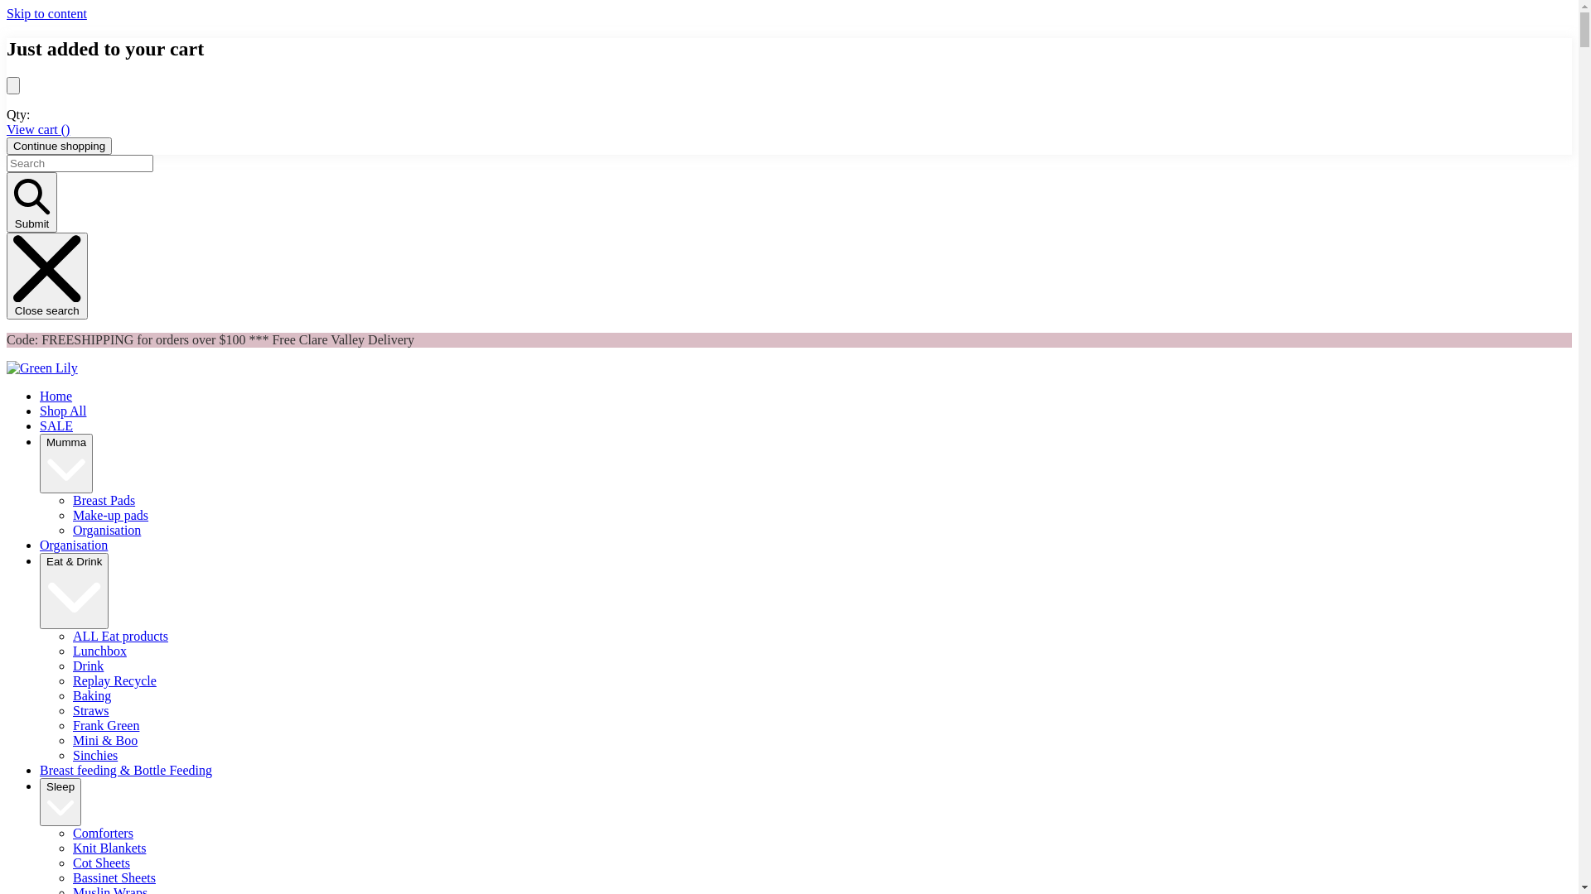 This screenshot has width=1591, height=894. What do you see at coordinates (114, 877) in the screenshot?
I see `Bassinet Sheets` at bounding box center [114, 877].